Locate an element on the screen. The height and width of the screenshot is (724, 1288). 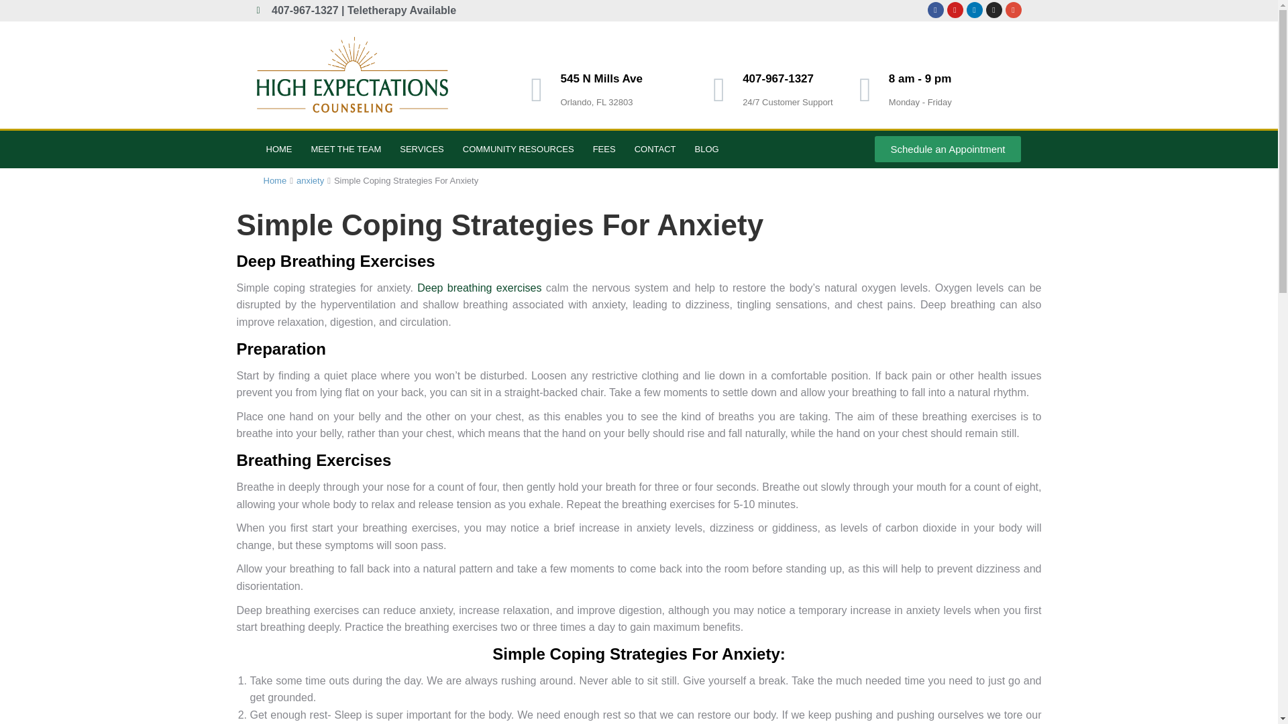
MEET THE TEAM is located at coordinates (346, 149).